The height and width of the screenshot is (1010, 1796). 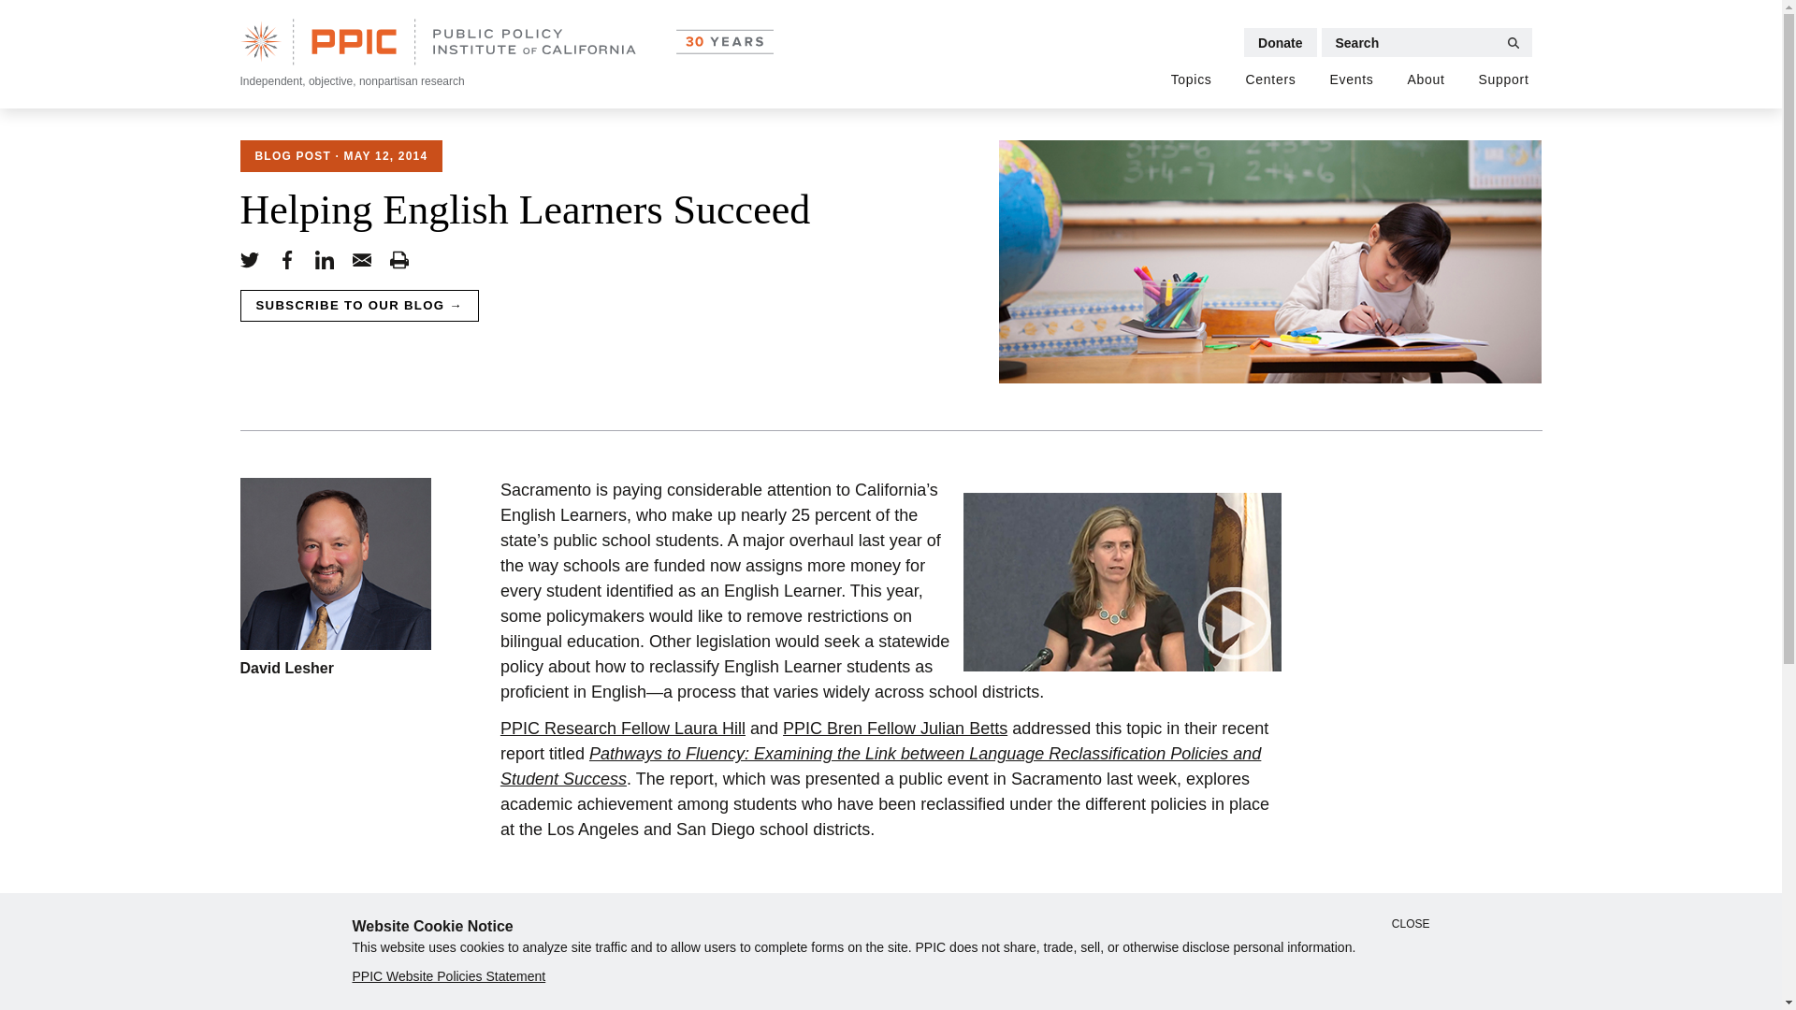 I want to click on facebook, so click(x=286, y=260).